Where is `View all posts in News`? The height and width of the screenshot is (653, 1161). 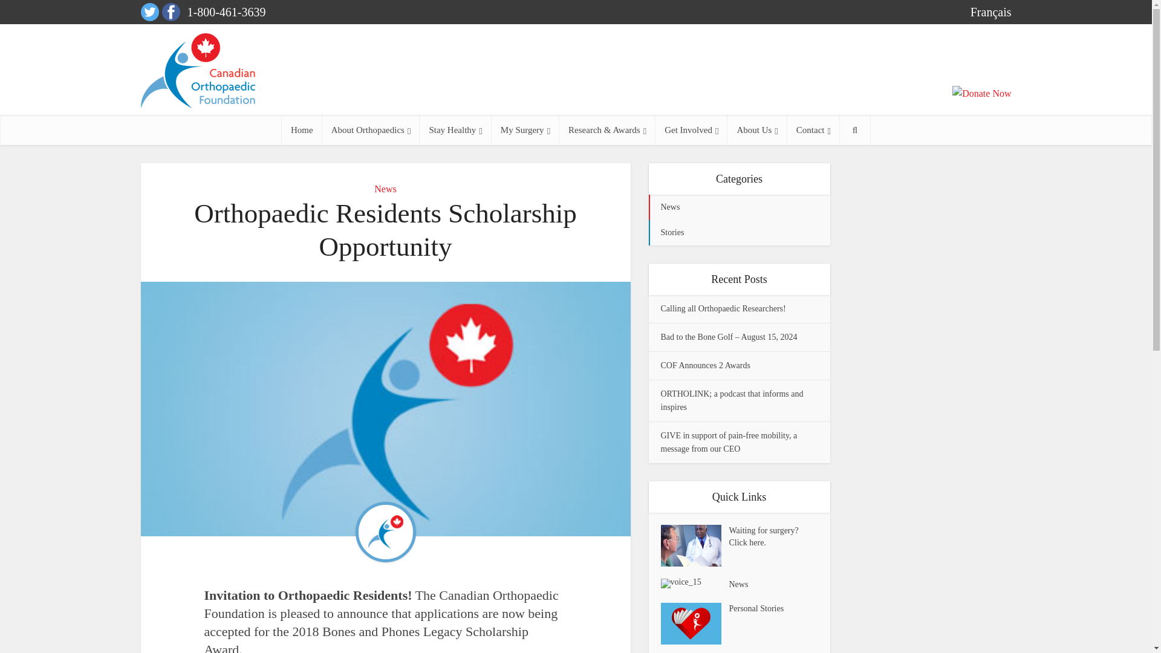 View all posts in News is located at coordinates (739, 207).